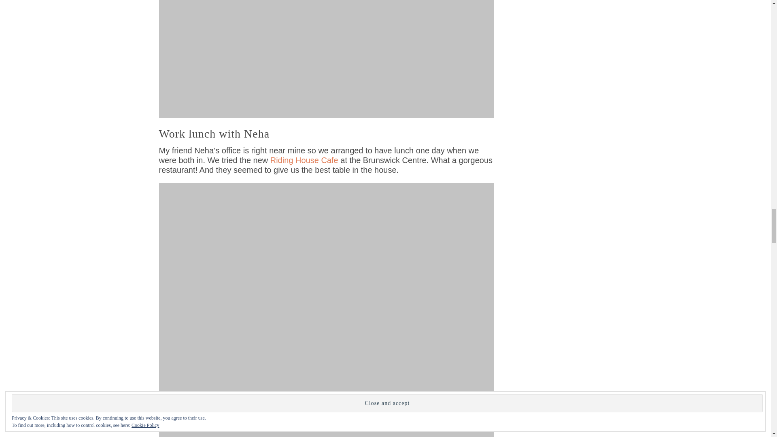 The image size is (777, 437). Describe the element at coordinates (304, 160) in the screenshot. I see `Riding House Cafe` at that location.